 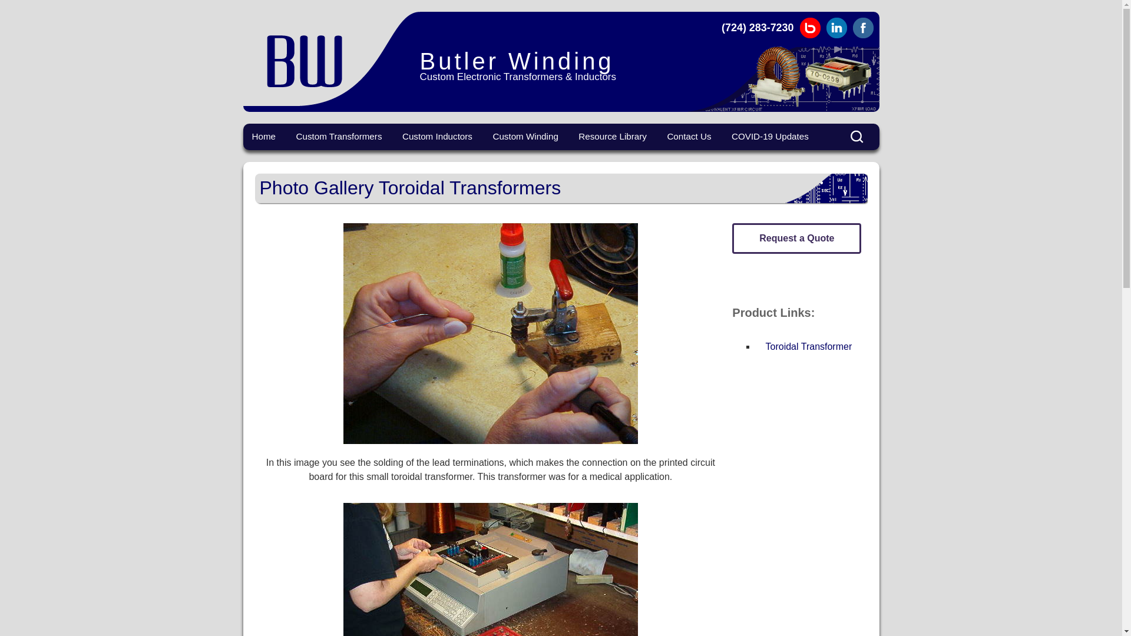 I want to click on Butler Winding, so click(x=331, y=59).